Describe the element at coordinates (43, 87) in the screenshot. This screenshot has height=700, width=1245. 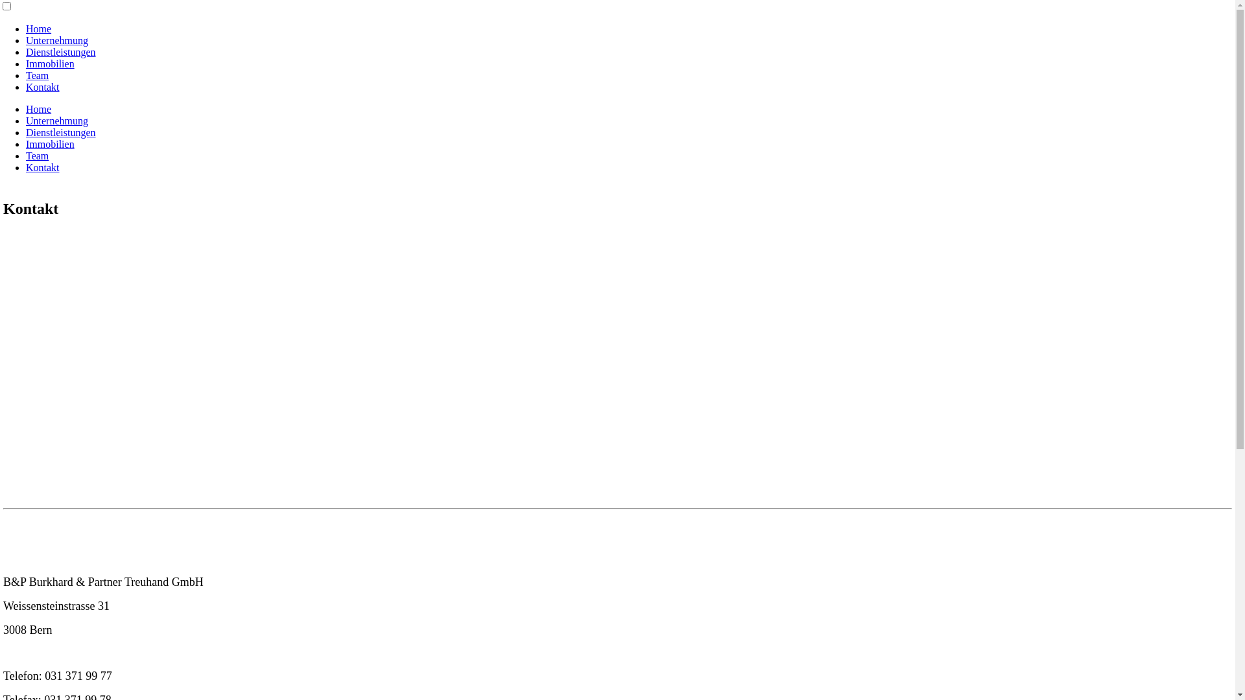
I see `Kontakt` at that location.